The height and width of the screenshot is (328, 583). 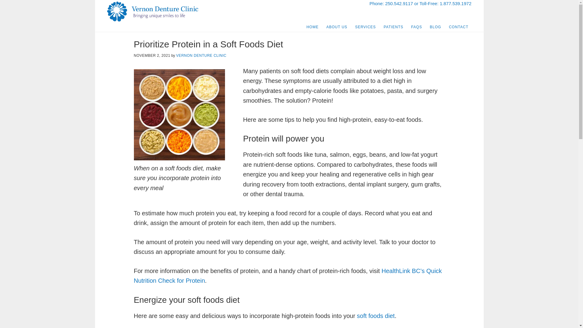 What do you see at coordinates (459, 27) in the screenshot?
I see `CONTACT` at bounding box center [459, 27].